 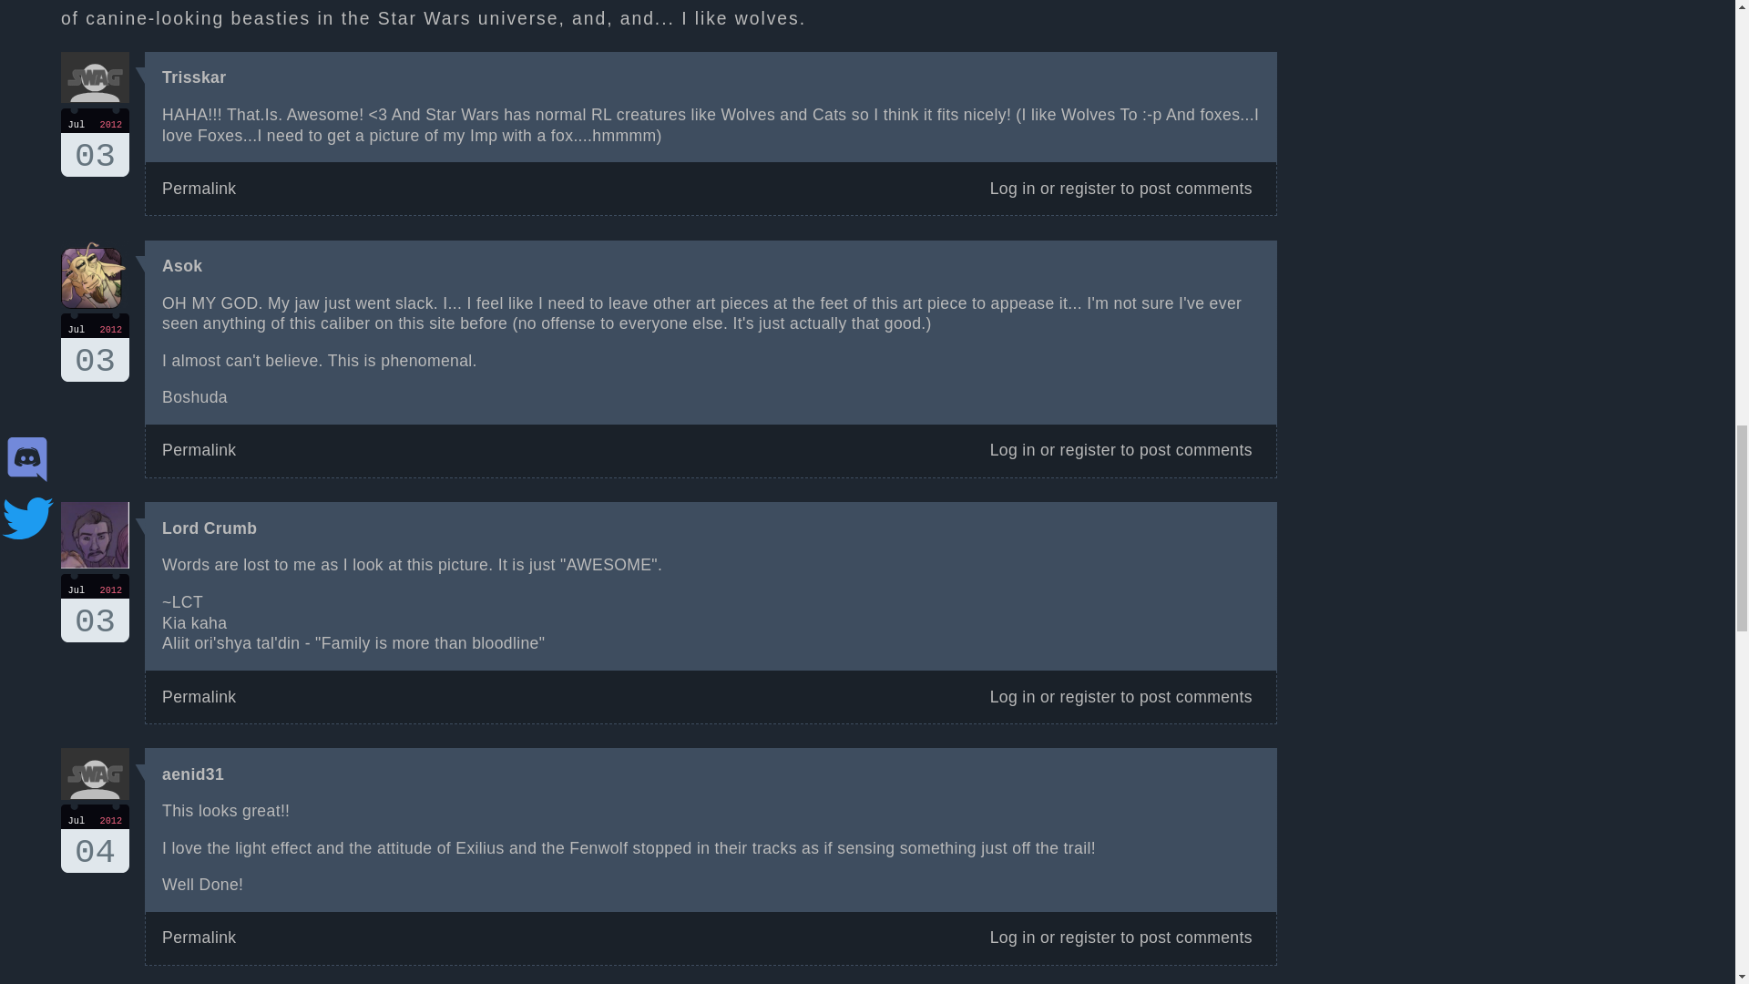 What do you see at coordinates (1012, 188) in the screenshot?
I see `Log in` at bounding box center [1012, 188].